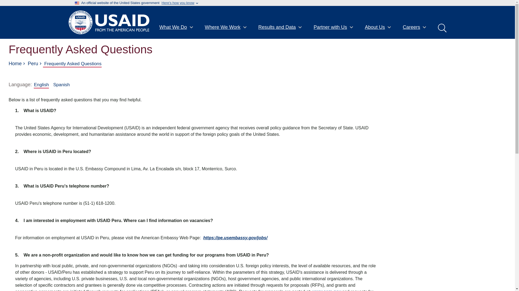 This screenshot has width=519, height=291. Describe the element at coordinates (15, 64) in the screenshot. I see `Home` at that location.